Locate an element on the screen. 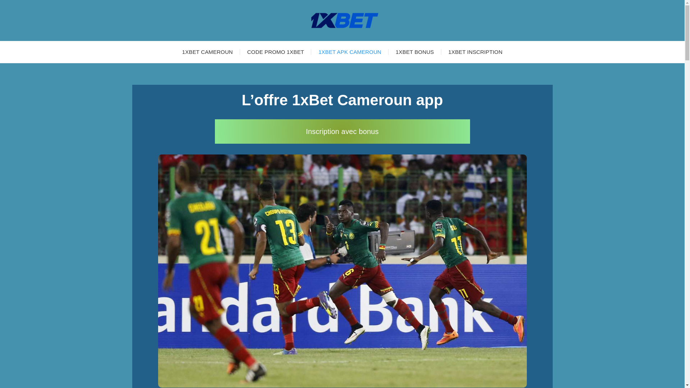  Inscription avec bonus is located at coordinates (342, 131).